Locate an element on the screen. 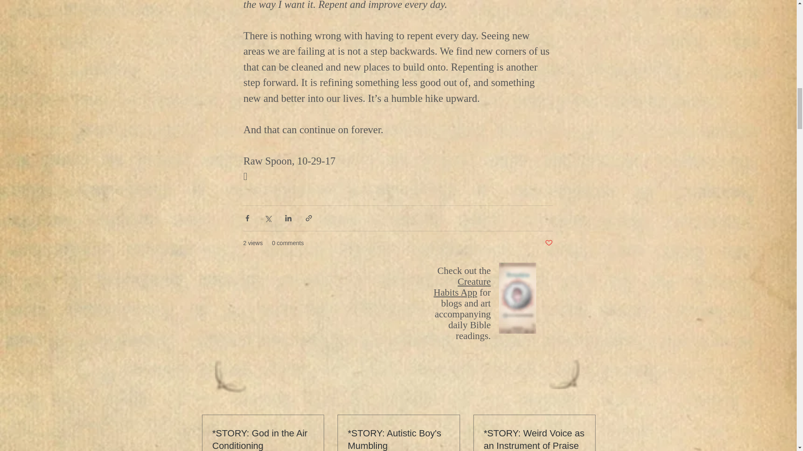 This screenshot has width=803, height=451. Post not marked as liked is located at coordinates (548, 243).